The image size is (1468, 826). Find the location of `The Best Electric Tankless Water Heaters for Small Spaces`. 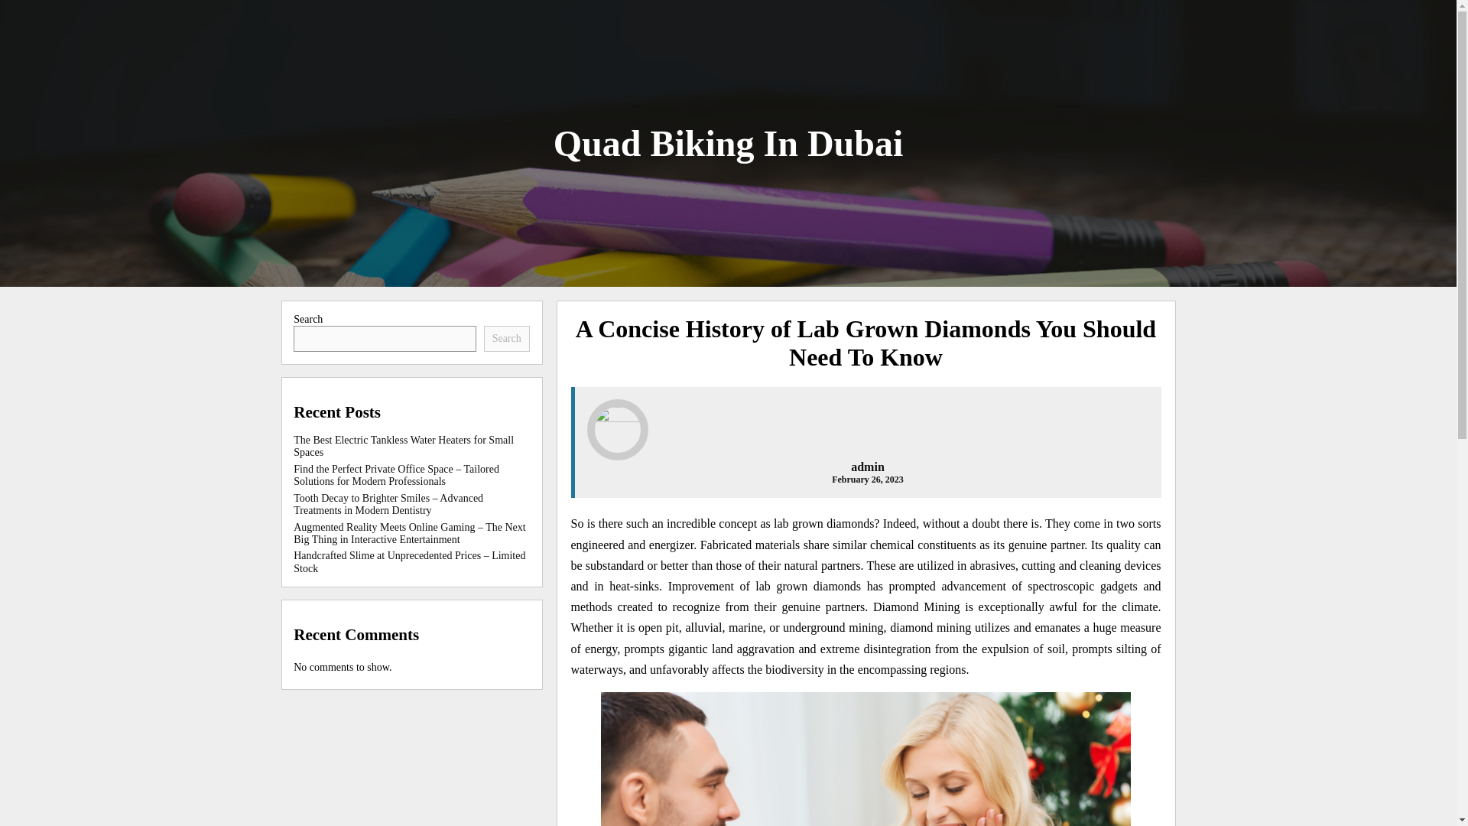

The Best Electric Tankless Water Heaters for Small Spaces is located at coordinates (404, 447).